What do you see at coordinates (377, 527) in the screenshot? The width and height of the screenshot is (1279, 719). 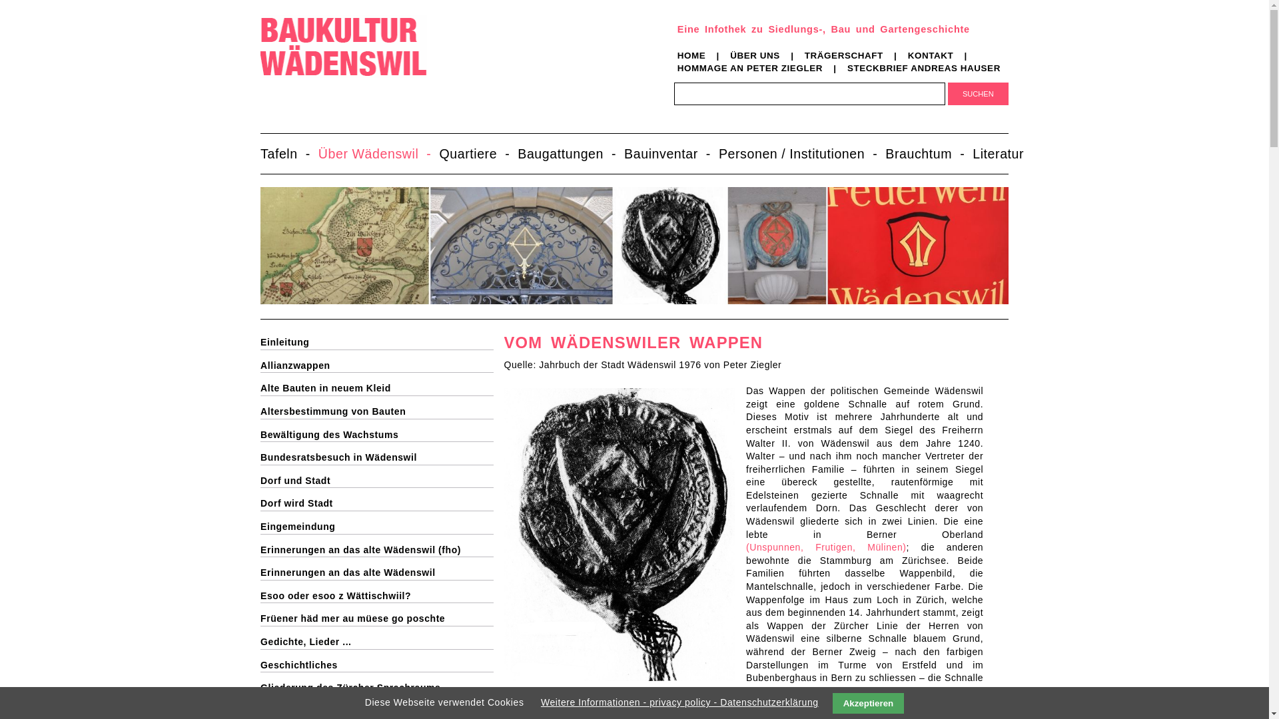 I see `Eingemeindung` at bounding box center [377, 527].